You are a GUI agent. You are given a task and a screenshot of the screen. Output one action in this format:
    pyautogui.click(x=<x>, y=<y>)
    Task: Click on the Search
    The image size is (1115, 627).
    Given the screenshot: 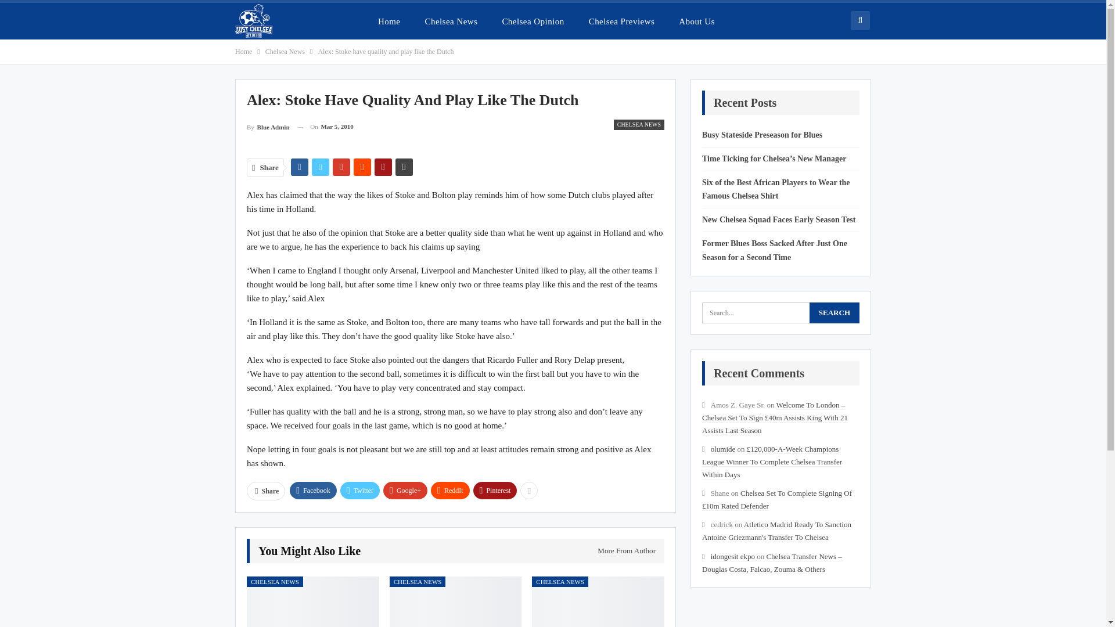 What is the action you would take?
    pyautogui.click(x=834, y=312)
    